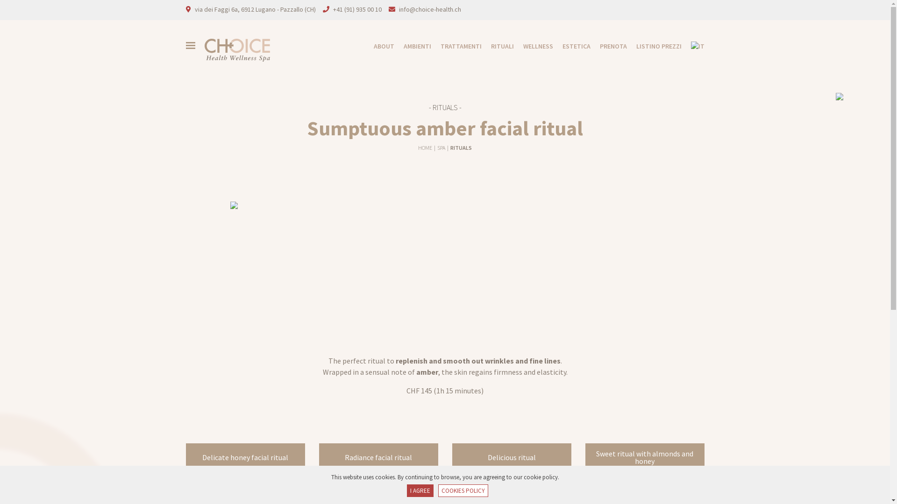  Describe the element at coordinates (357, 9) in the screenshot. I see `+41 (91) 935 00 10` at that location.